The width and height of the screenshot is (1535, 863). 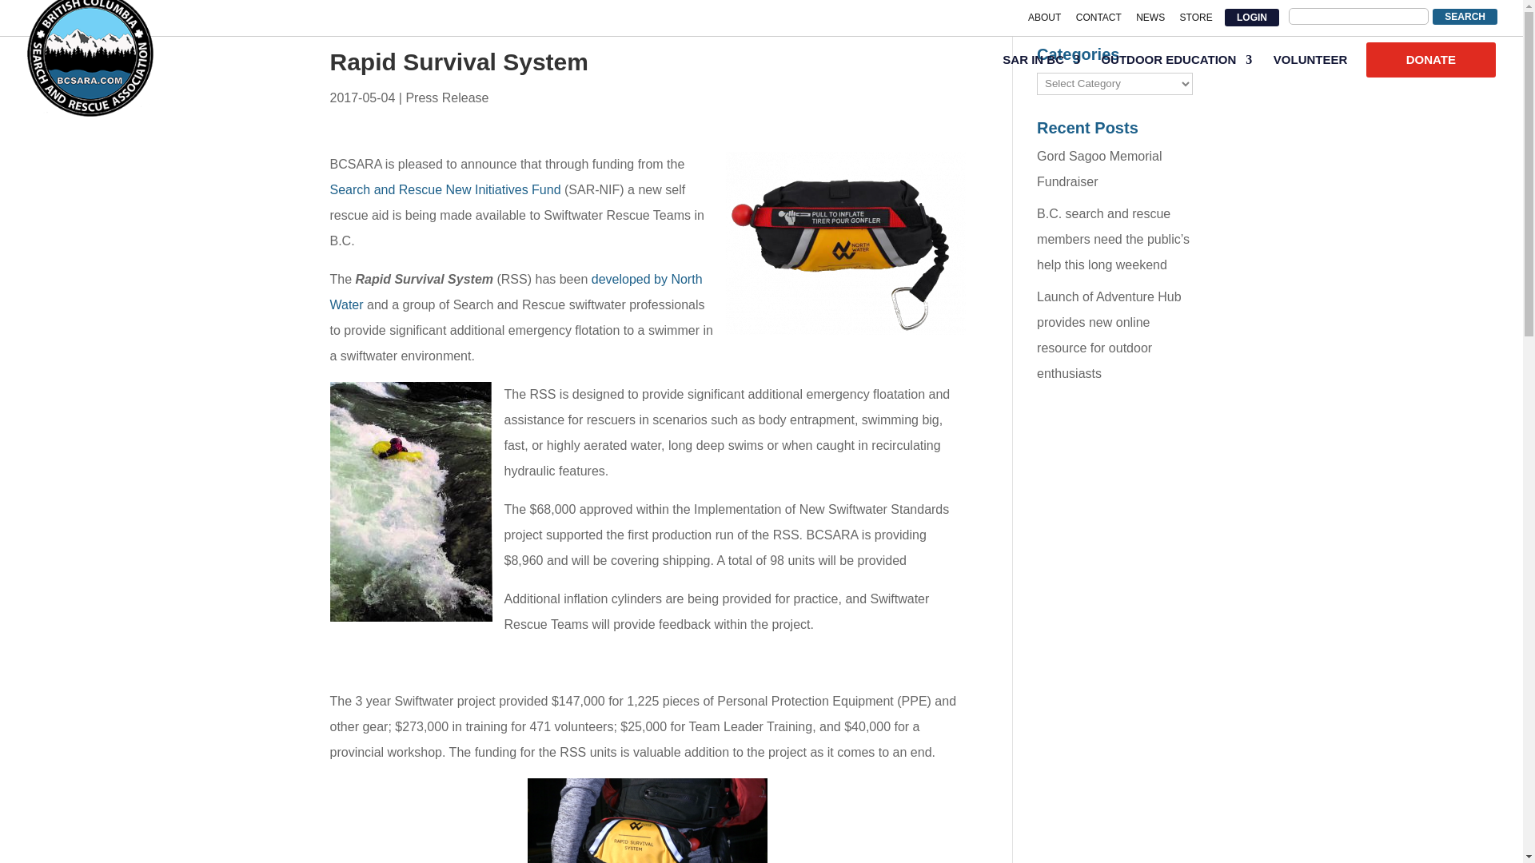 What do you see at coordinates (1044, 21) in the screenshot?
I see `ABOUT` at bounding box center [1044, 21].